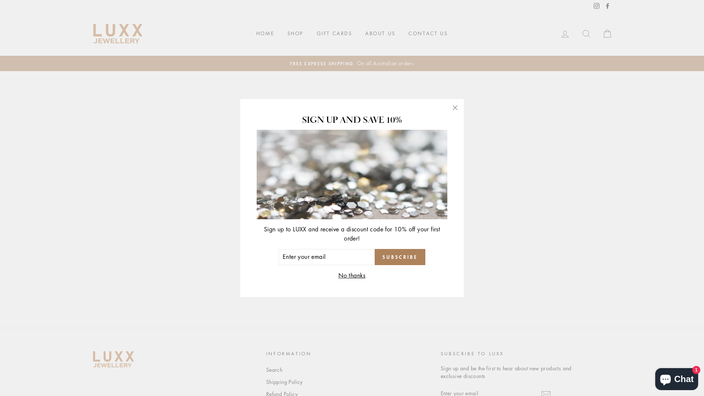 Image resolution: width=704 pixels, height=396 pixels. What do you see at coordinates (381, 34) in the screenshot?
I see `ABOUT US` at bounding box center [381, 34].